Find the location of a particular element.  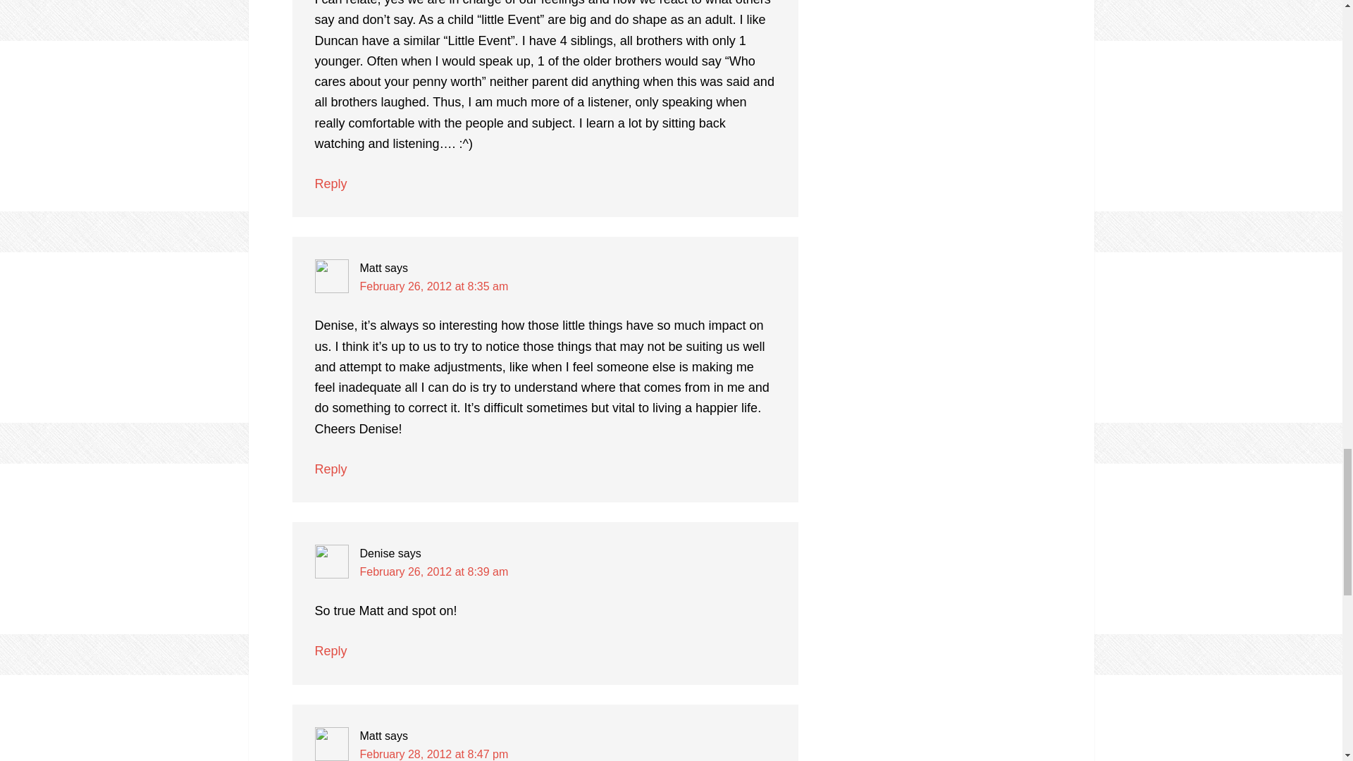

Reply is located at coordinates (330, 183).